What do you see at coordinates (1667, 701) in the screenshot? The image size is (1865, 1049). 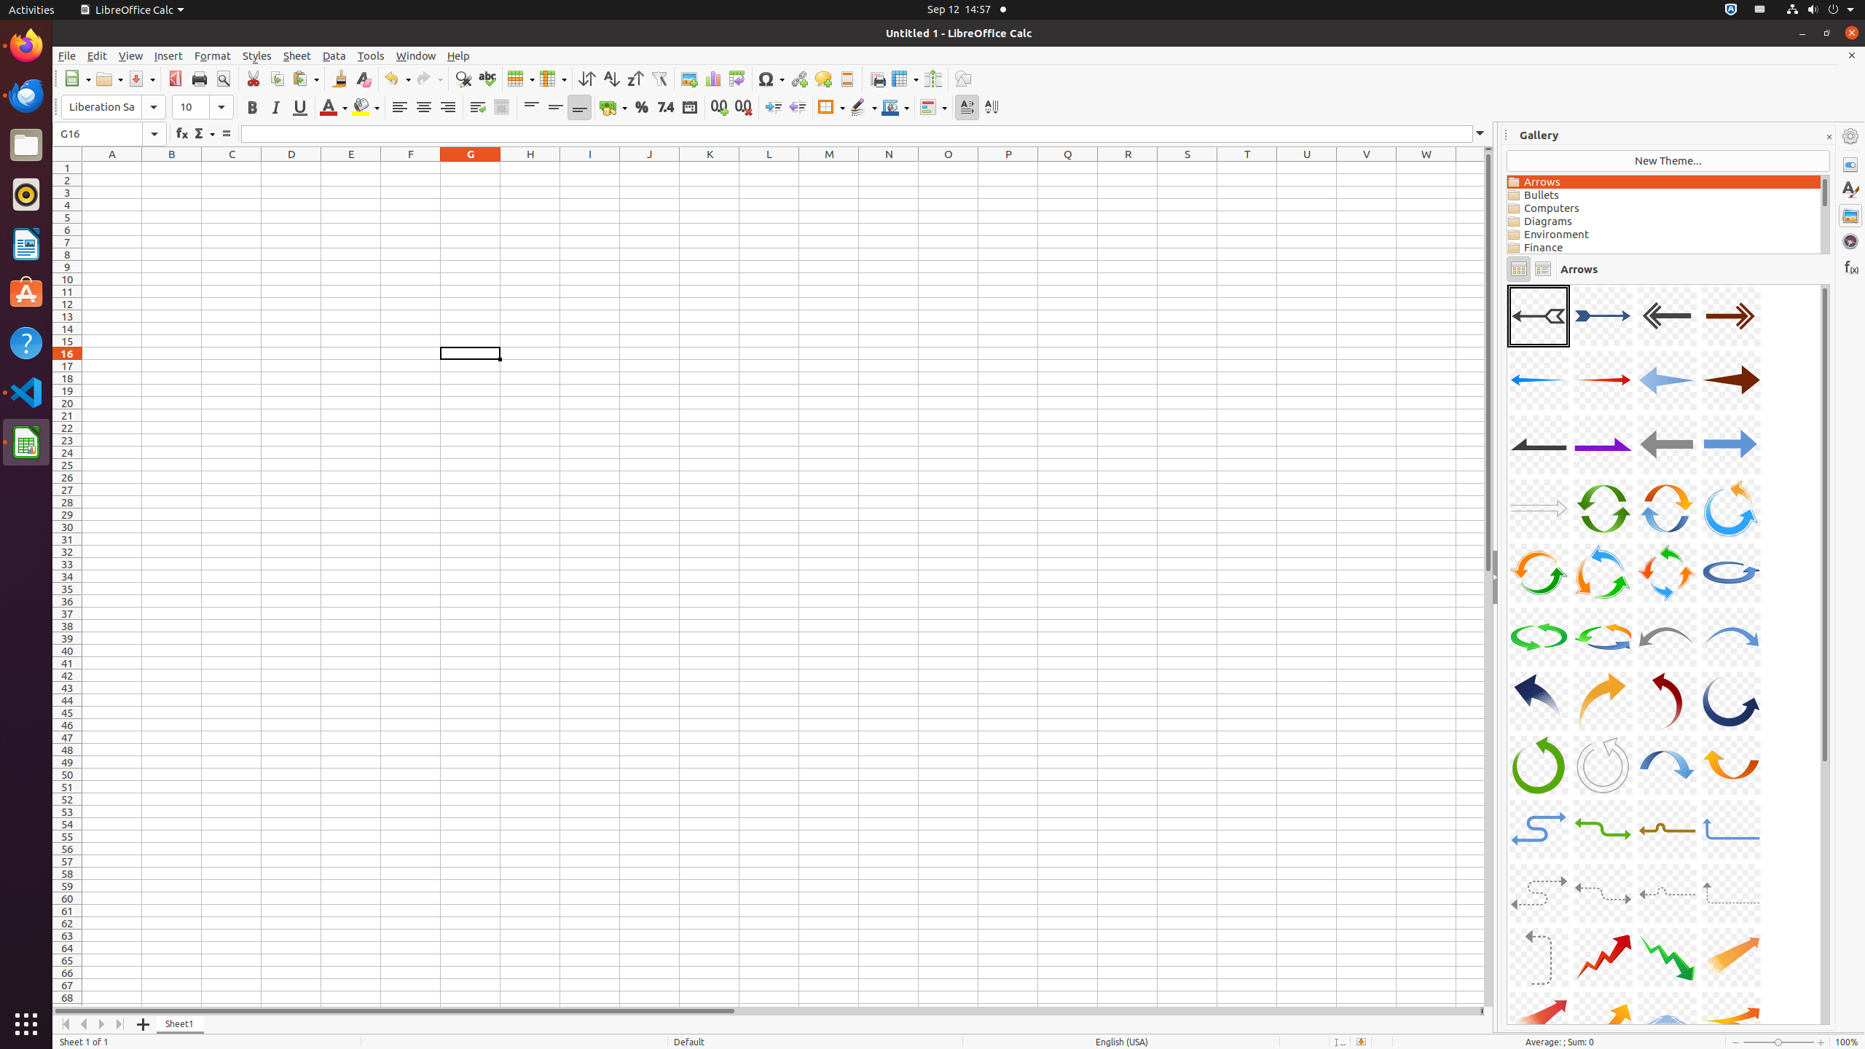 I see `A27-CurvedArrow-DarkRed` at bounding box center [1667, 701].